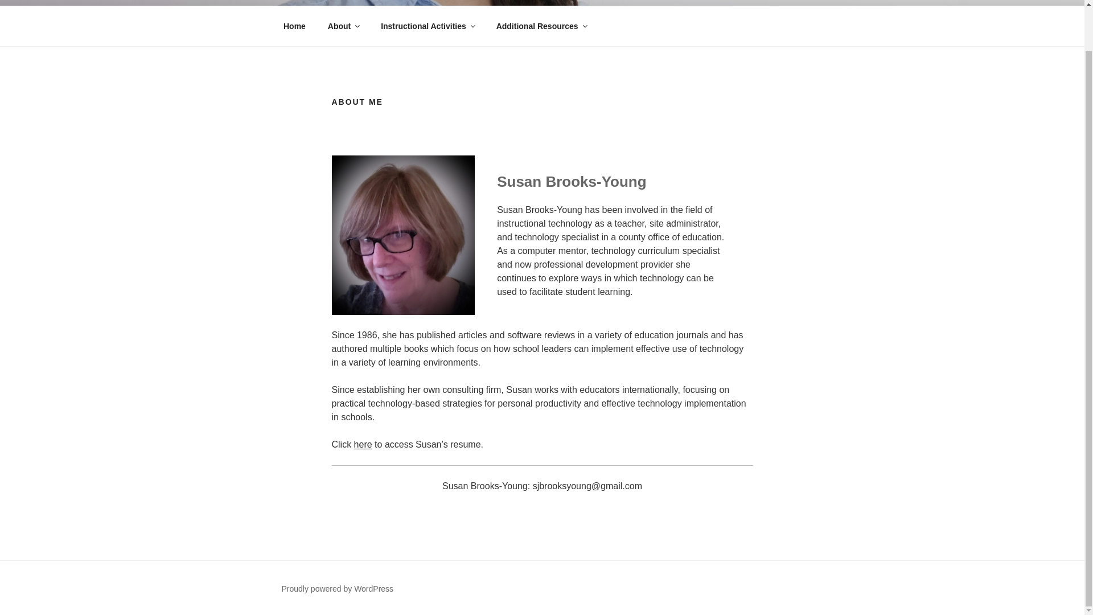  What do you see at coordinates (343, 26) in the screenshot?
I see `About` at bounding box center [343, 26].